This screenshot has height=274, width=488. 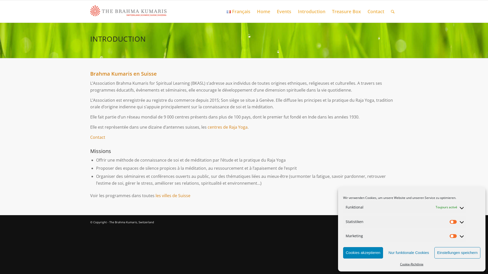 I want to click on Events, so click(x=284, y=11).